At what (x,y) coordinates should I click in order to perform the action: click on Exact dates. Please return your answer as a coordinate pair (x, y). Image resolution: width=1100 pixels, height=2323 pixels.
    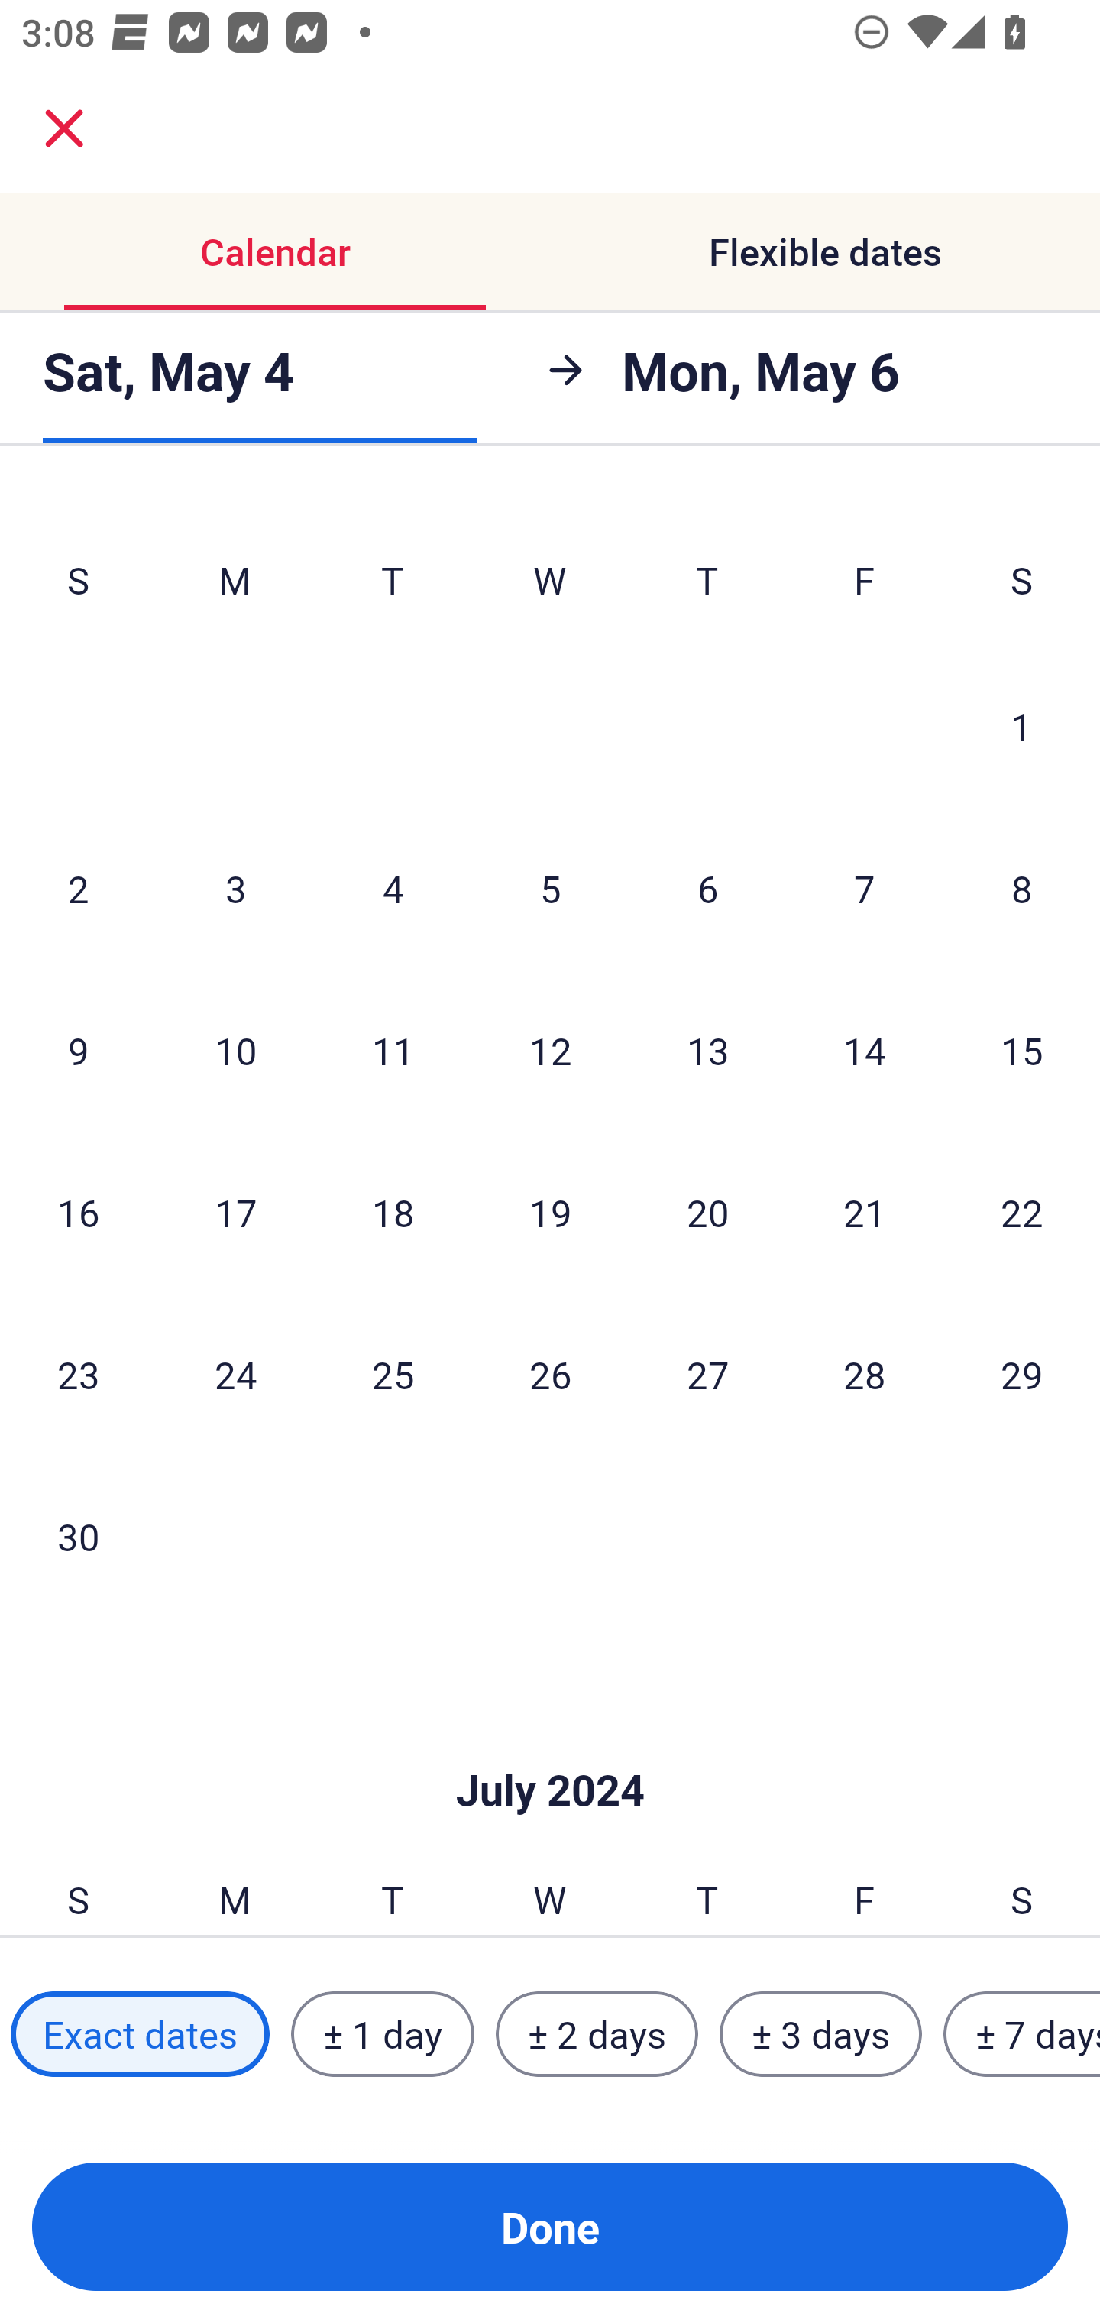
    Looking at the image, I should click on (140, 2033).